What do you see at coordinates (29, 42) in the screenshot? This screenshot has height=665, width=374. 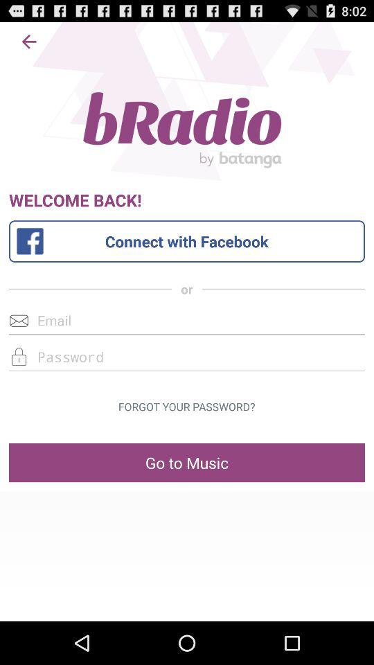 I see `button to return to the previous menu` at bounding box center [29, 42].